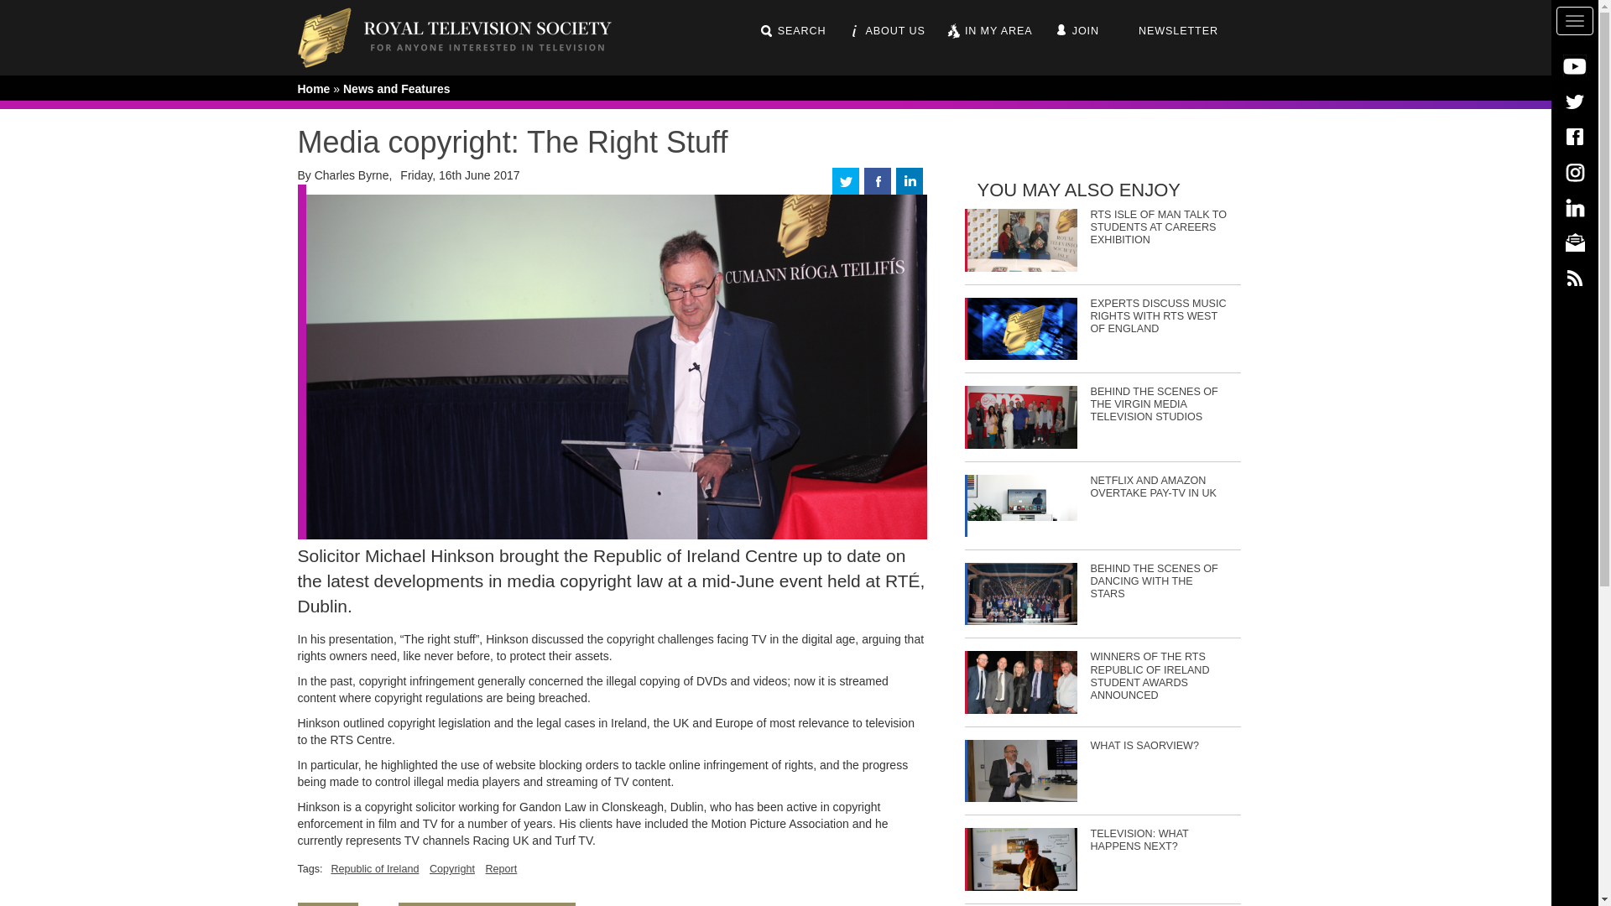  What do you see at coordinates (1574, 242) in the screenshot?
I see `Contact Us` at bounding box center [1574, 242].